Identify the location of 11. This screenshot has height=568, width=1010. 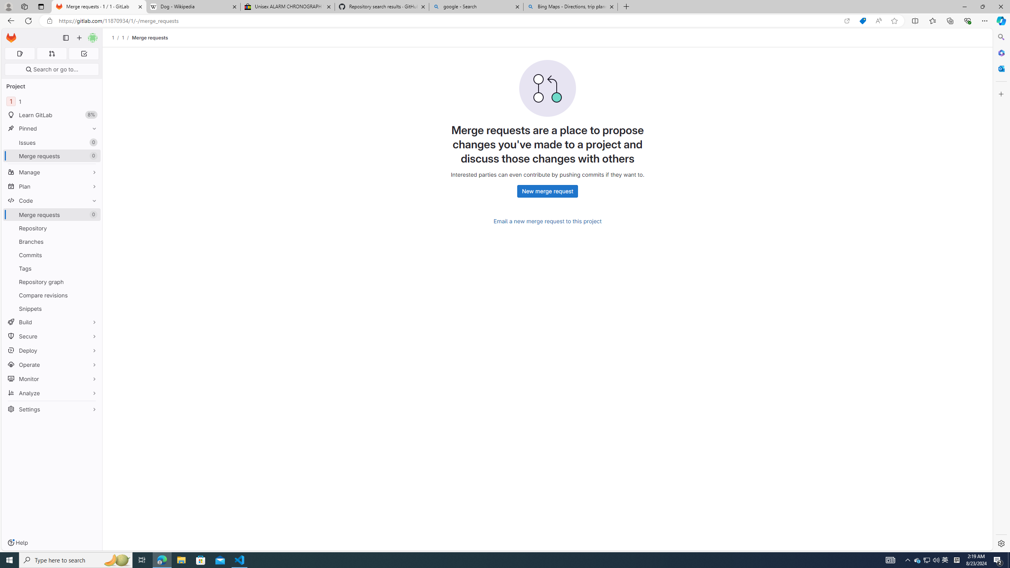
(52, 101).